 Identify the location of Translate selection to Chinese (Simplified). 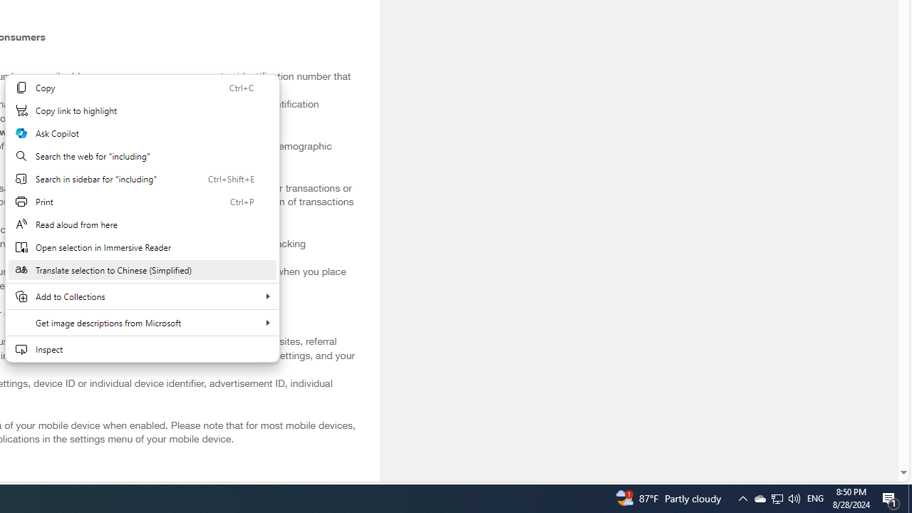
(142, 269).